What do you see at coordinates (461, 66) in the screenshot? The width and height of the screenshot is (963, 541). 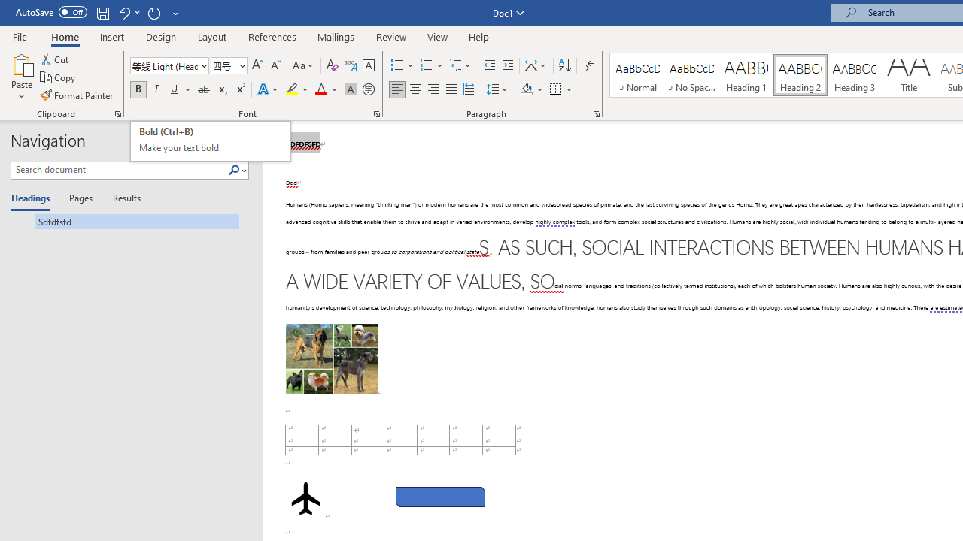 I see `Multilevel List` at bounding box center [461, 66].